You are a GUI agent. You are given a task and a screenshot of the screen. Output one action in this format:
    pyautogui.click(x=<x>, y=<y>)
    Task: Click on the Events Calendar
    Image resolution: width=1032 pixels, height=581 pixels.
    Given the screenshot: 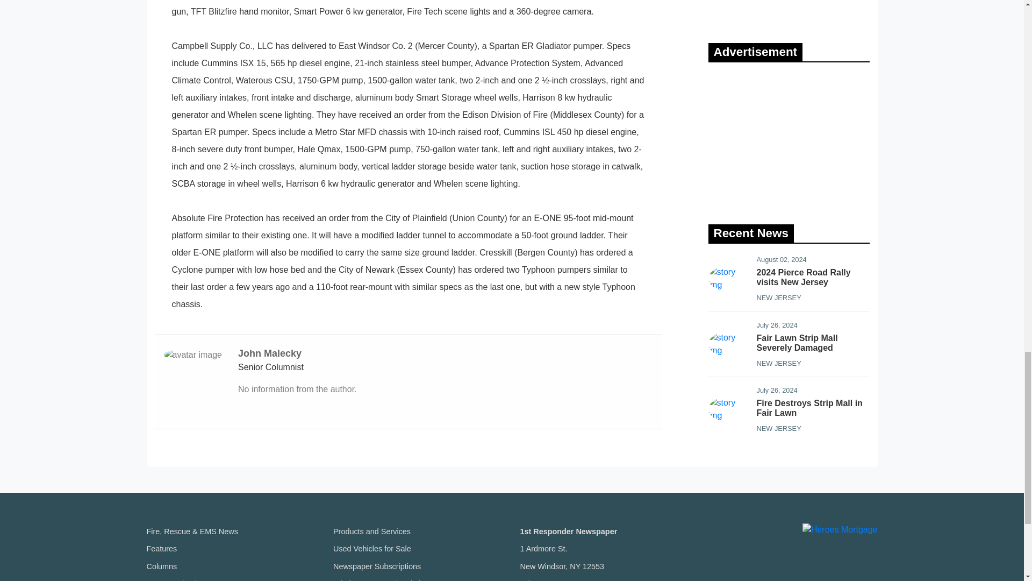 What is the action you would take?
    pyautogui.click(x=175, y=580)
    